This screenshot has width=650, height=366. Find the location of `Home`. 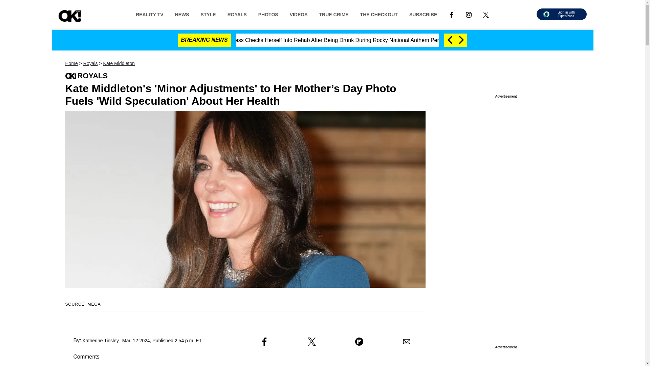

Home is located at coordinates (71, 63).